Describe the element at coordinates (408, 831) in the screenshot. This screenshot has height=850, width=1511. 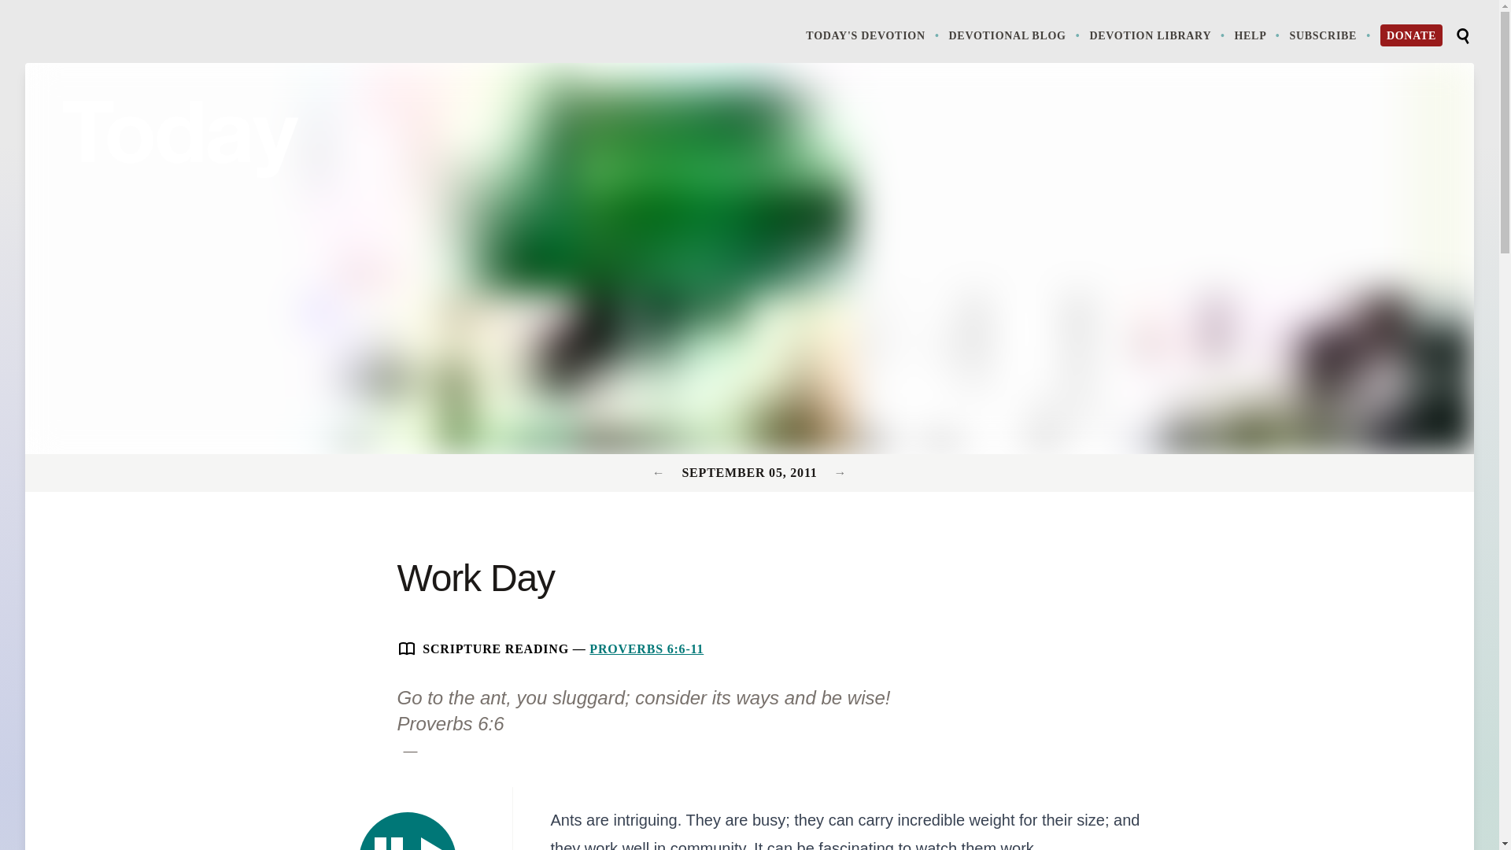
I see `TODAY'S DEVOTION` at that location.